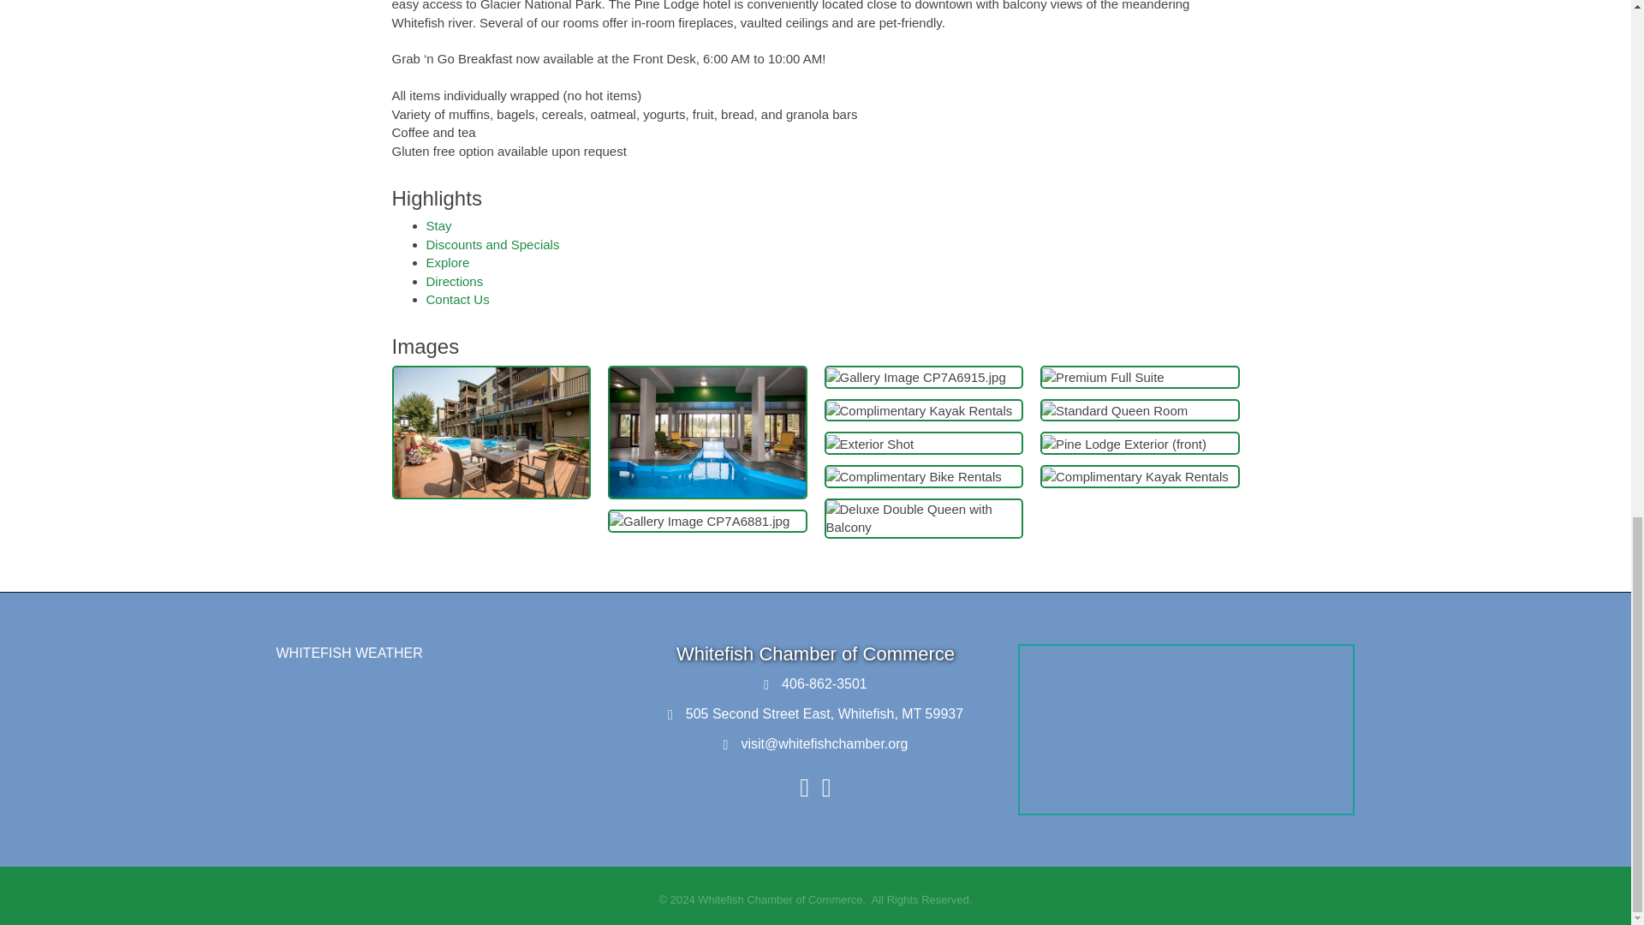 The height and width of the screenshot is (925, 1644). I want to click on Indoor Pool, so click(707, 432).